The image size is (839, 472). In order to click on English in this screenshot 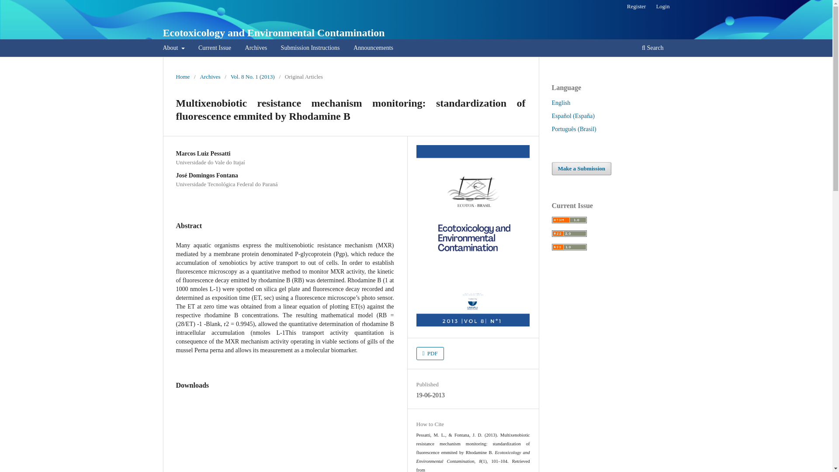, I will do `click(561, 103)`.